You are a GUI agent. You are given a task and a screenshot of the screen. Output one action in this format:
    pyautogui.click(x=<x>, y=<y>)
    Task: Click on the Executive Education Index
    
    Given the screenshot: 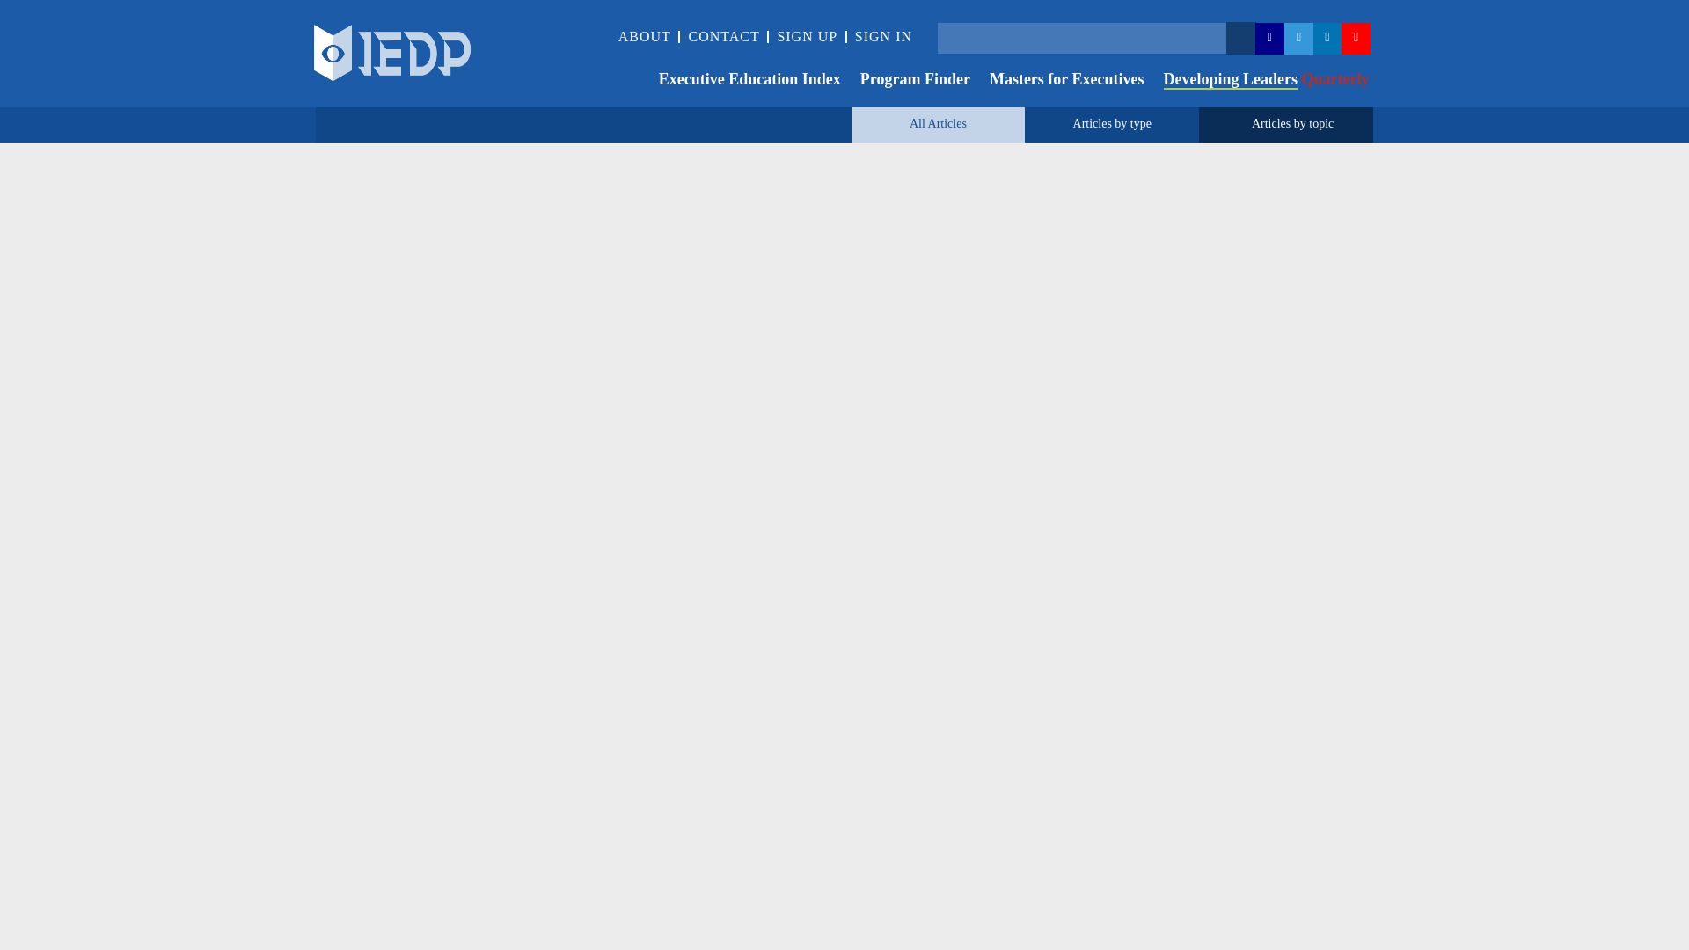 What is the action you would take?
    pyautogui.click(x=741, y=81)
    